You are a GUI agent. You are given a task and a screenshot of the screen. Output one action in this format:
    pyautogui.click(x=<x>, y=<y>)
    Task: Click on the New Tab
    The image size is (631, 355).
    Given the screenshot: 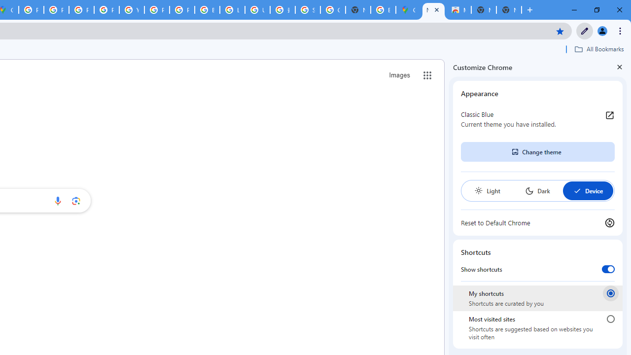 What is the action you would take?
    pyautogui.click(x=509, y=10)
    